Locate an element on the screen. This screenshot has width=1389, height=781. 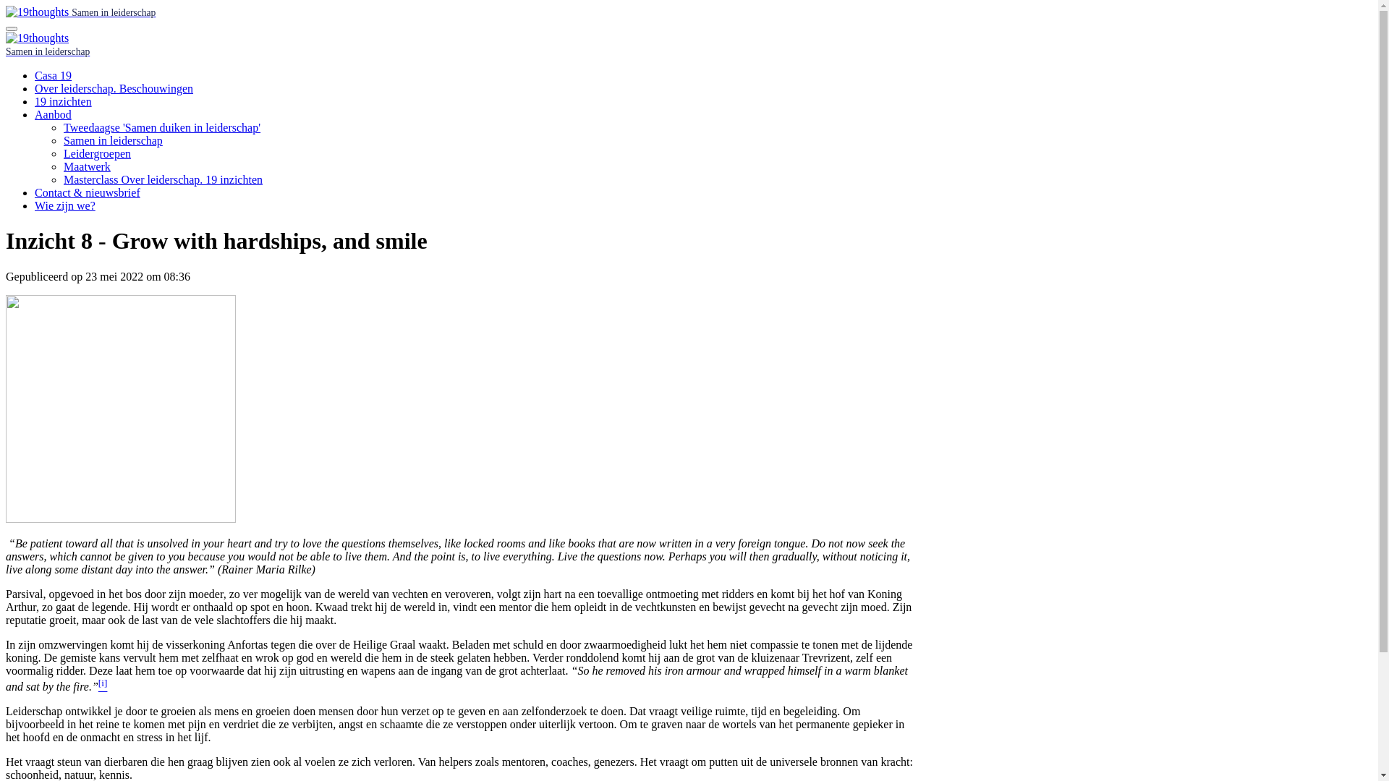
Over leiderschap. Beschouwingen is located at coordinates (114, 88).